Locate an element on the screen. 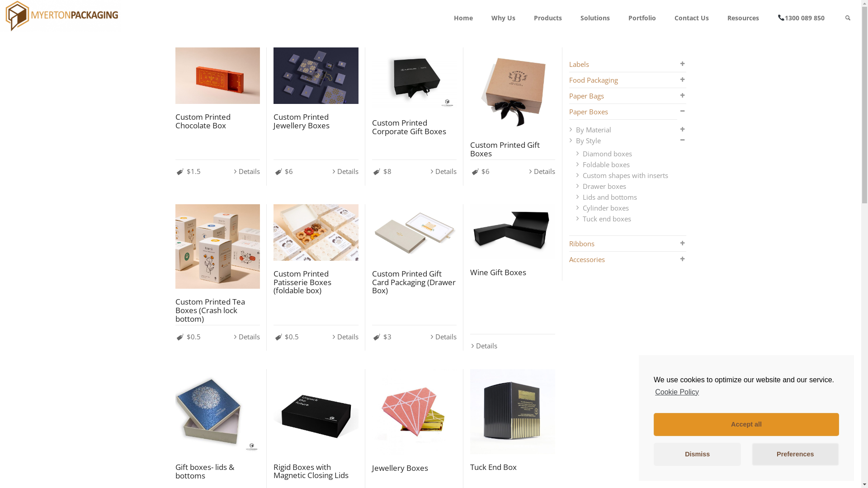 The image size is (868, 488). Foldable boxes is located at coordinates (606, 164).